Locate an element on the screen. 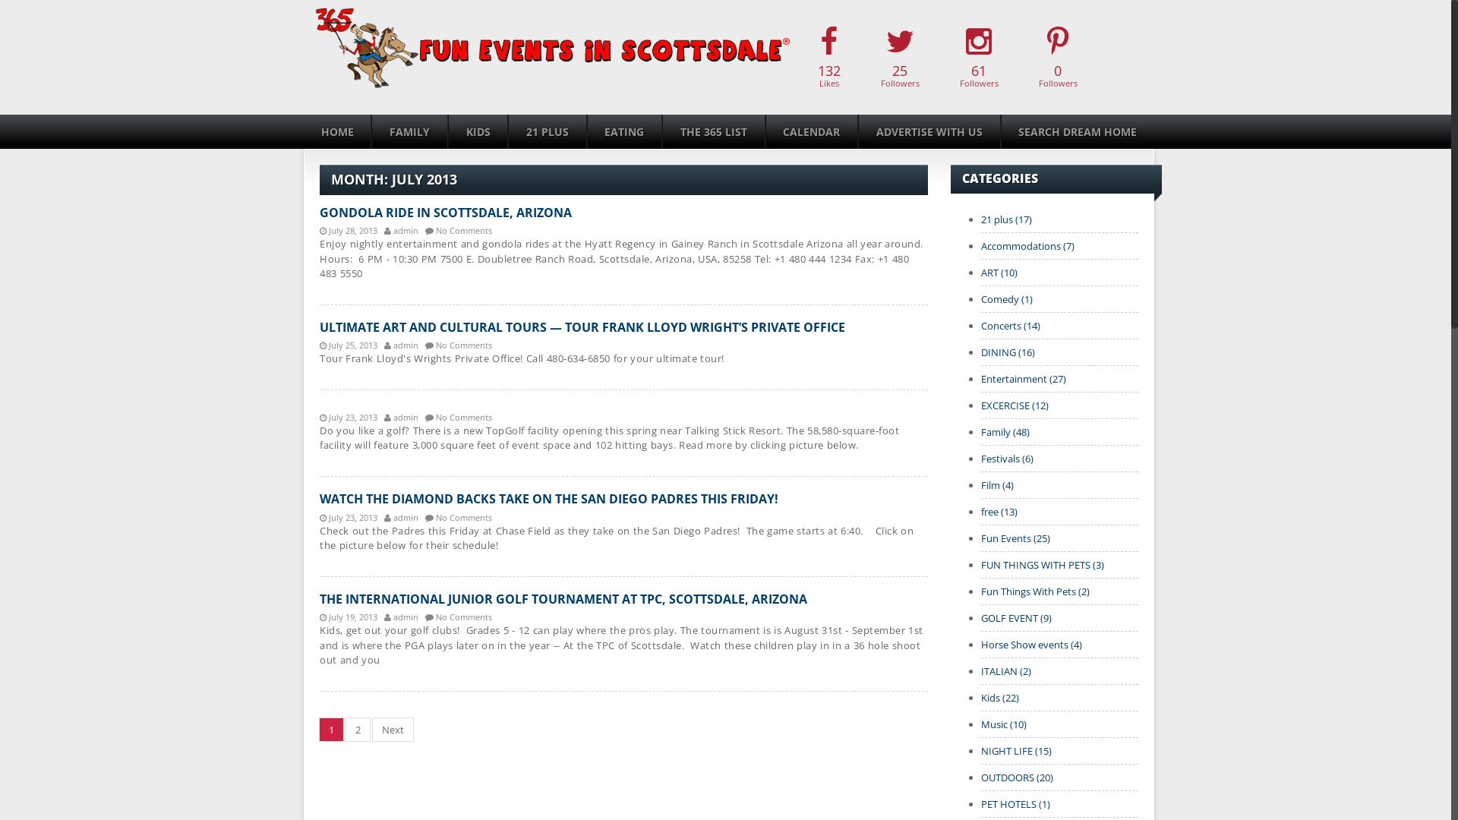 This screenshot has height=820, width=1458. 61
Followers is located at coordinates (978, 58).